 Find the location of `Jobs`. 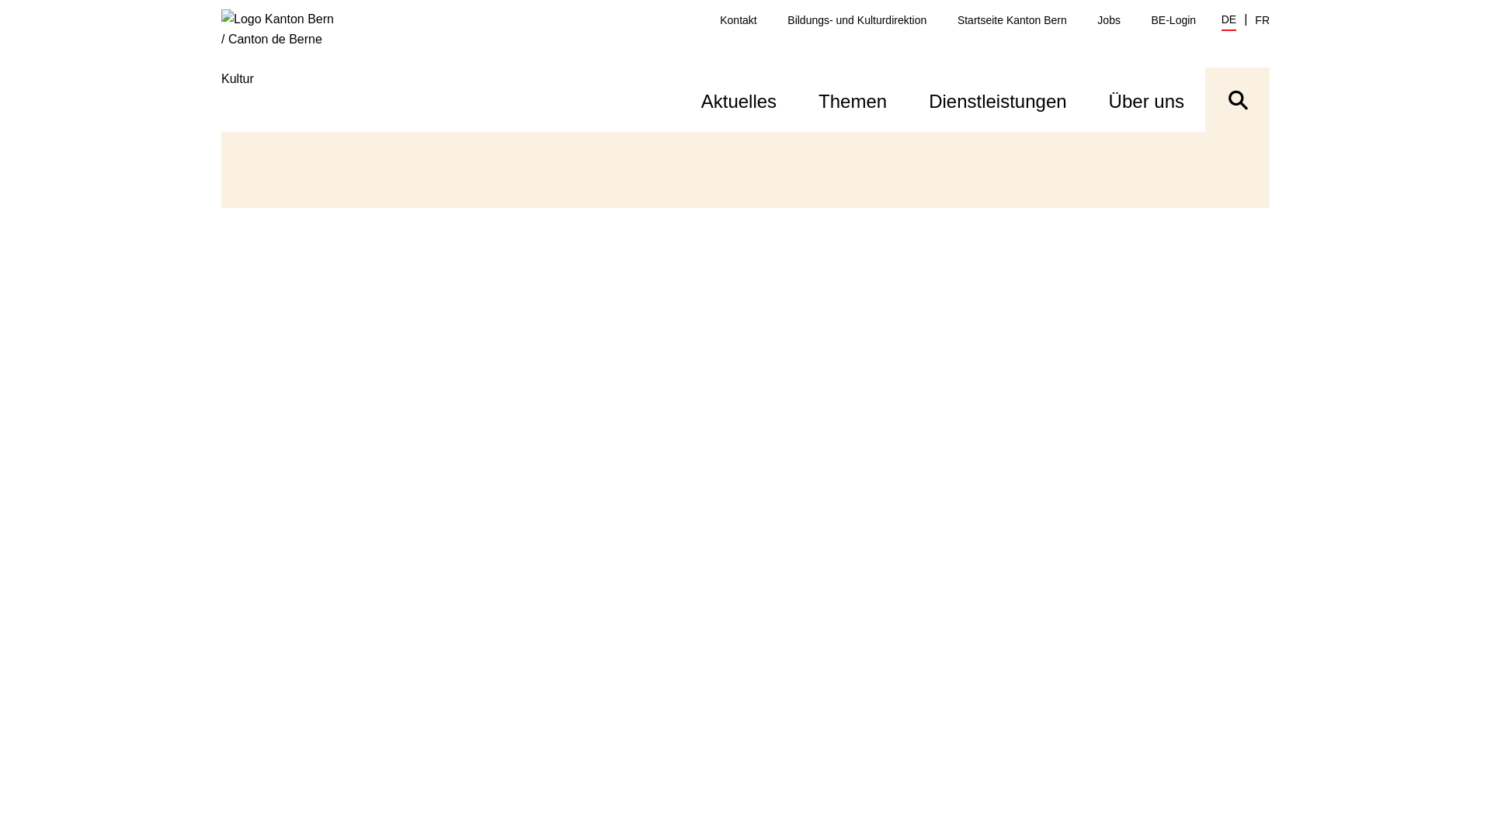

Jobs is located at coordinates (1109, 20).